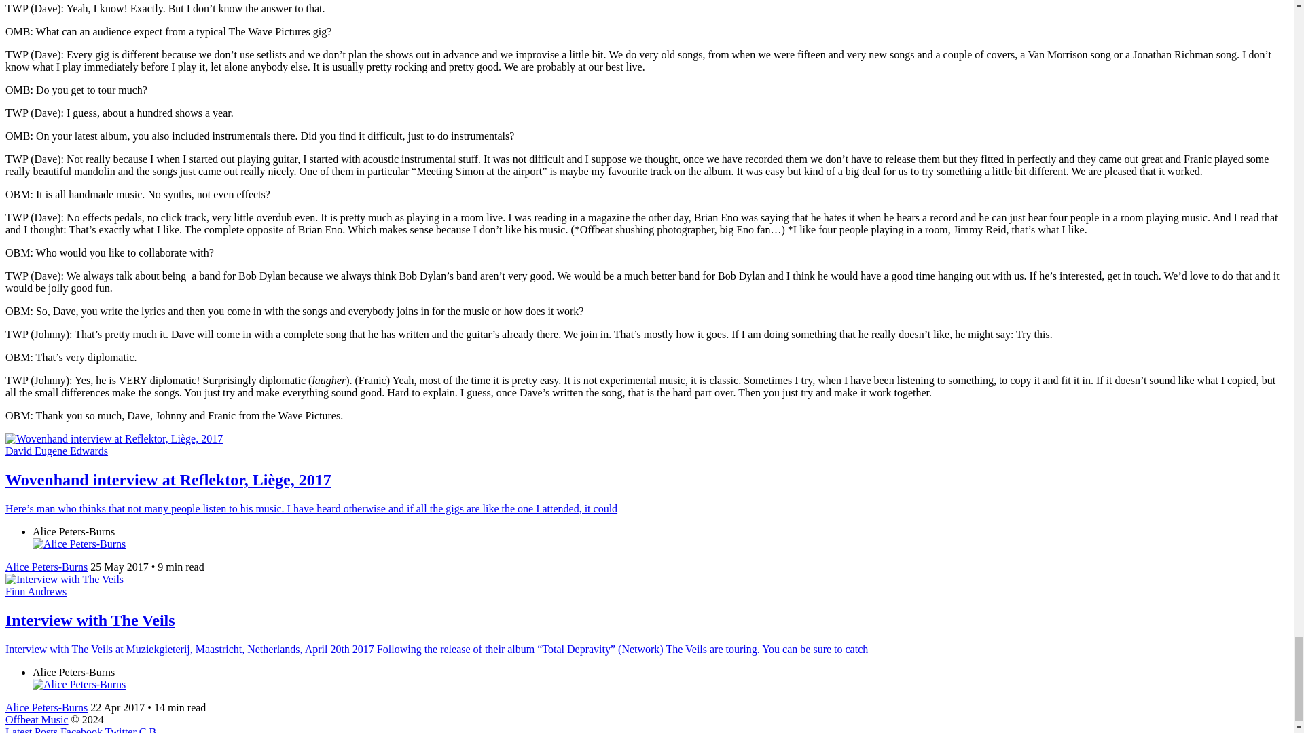 The image size is (1304, 733). What do you see at coordinates (46, 707) in the screenshot?
I see `Alice Peters-Burns` at bounding box center [46, 707].